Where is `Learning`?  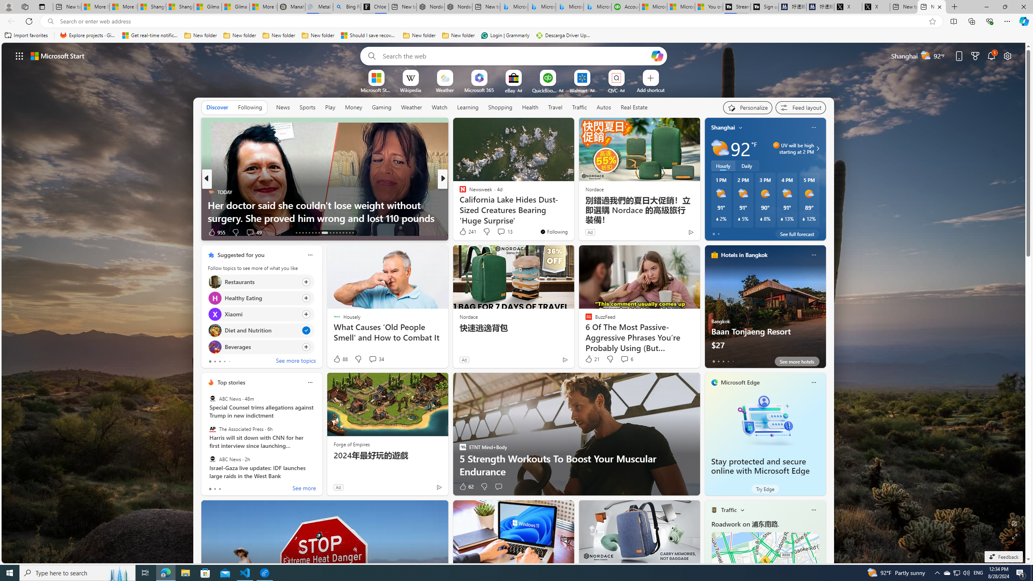
Learning is located at coordinates (468, 107).